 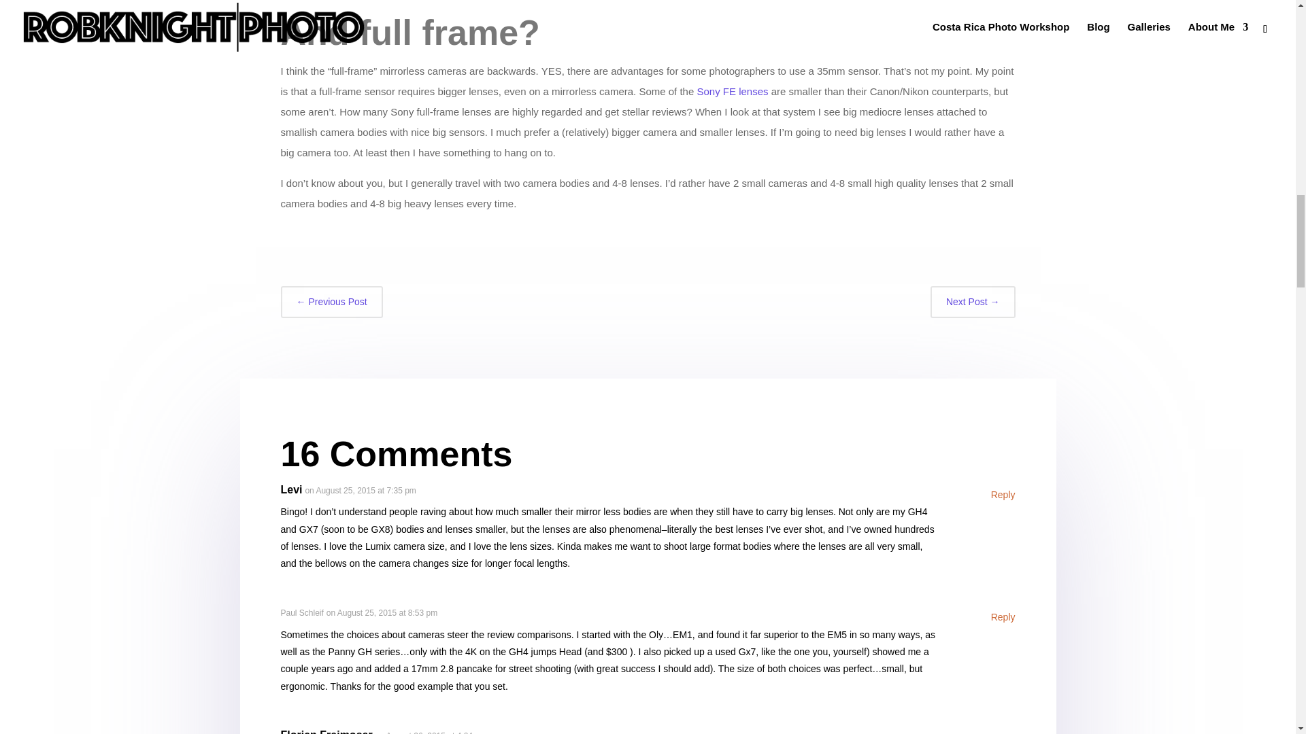 What do you see at coordinates (1003, 495) in the screenshot?
I see `Reply` at bounding box center [1003, 495].